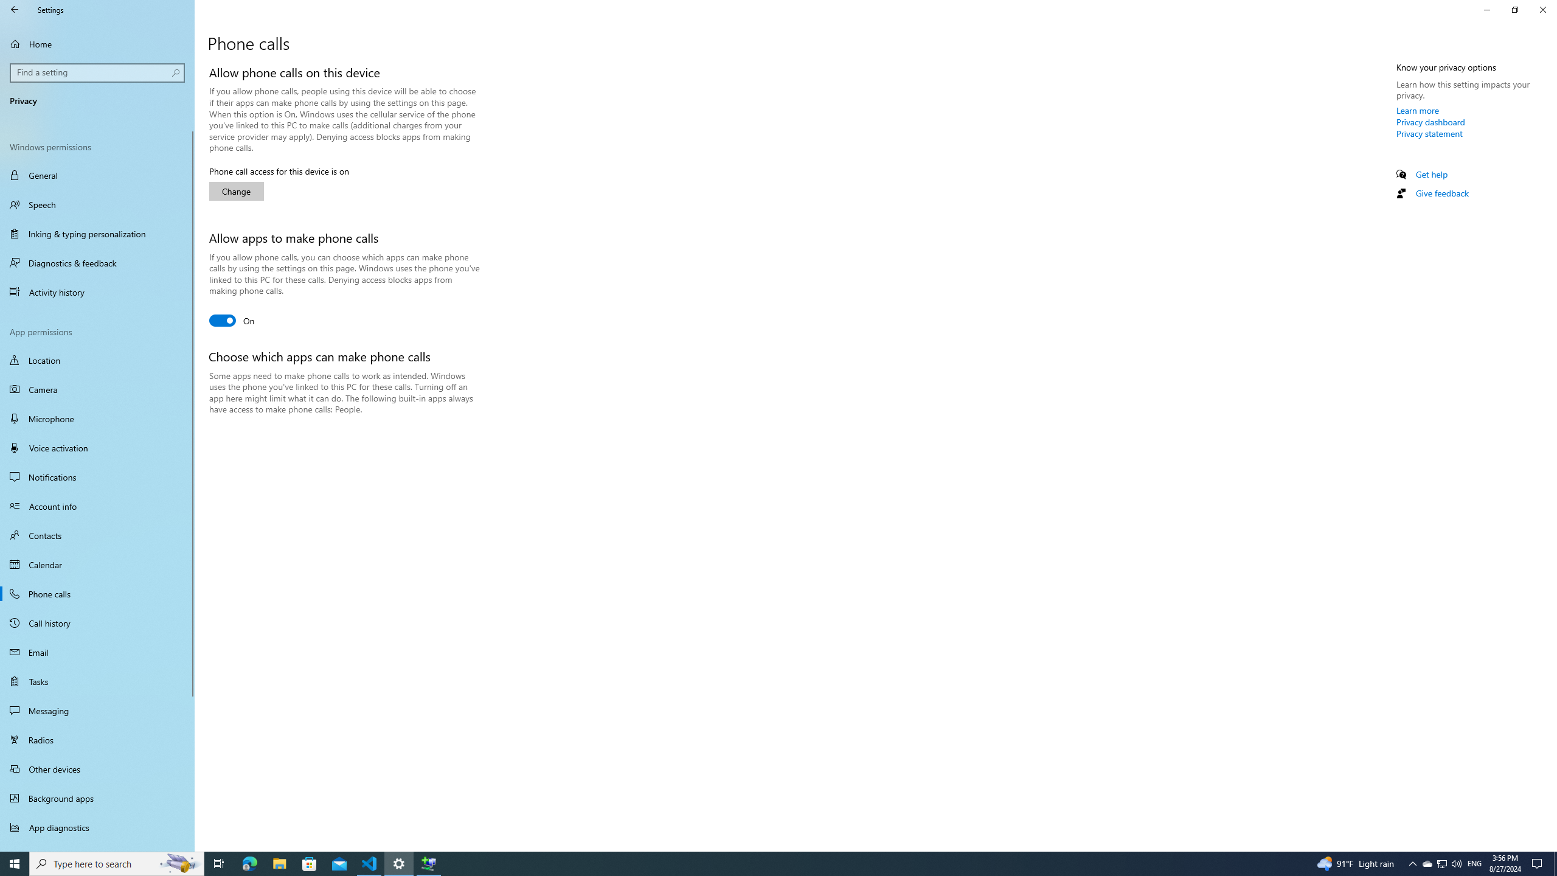 This screenshot has width=1557, height=876. What do you see at coordinates (1542, 10) in the screenshot?
I see `Close Settings` at bounding box center [1542, 10].